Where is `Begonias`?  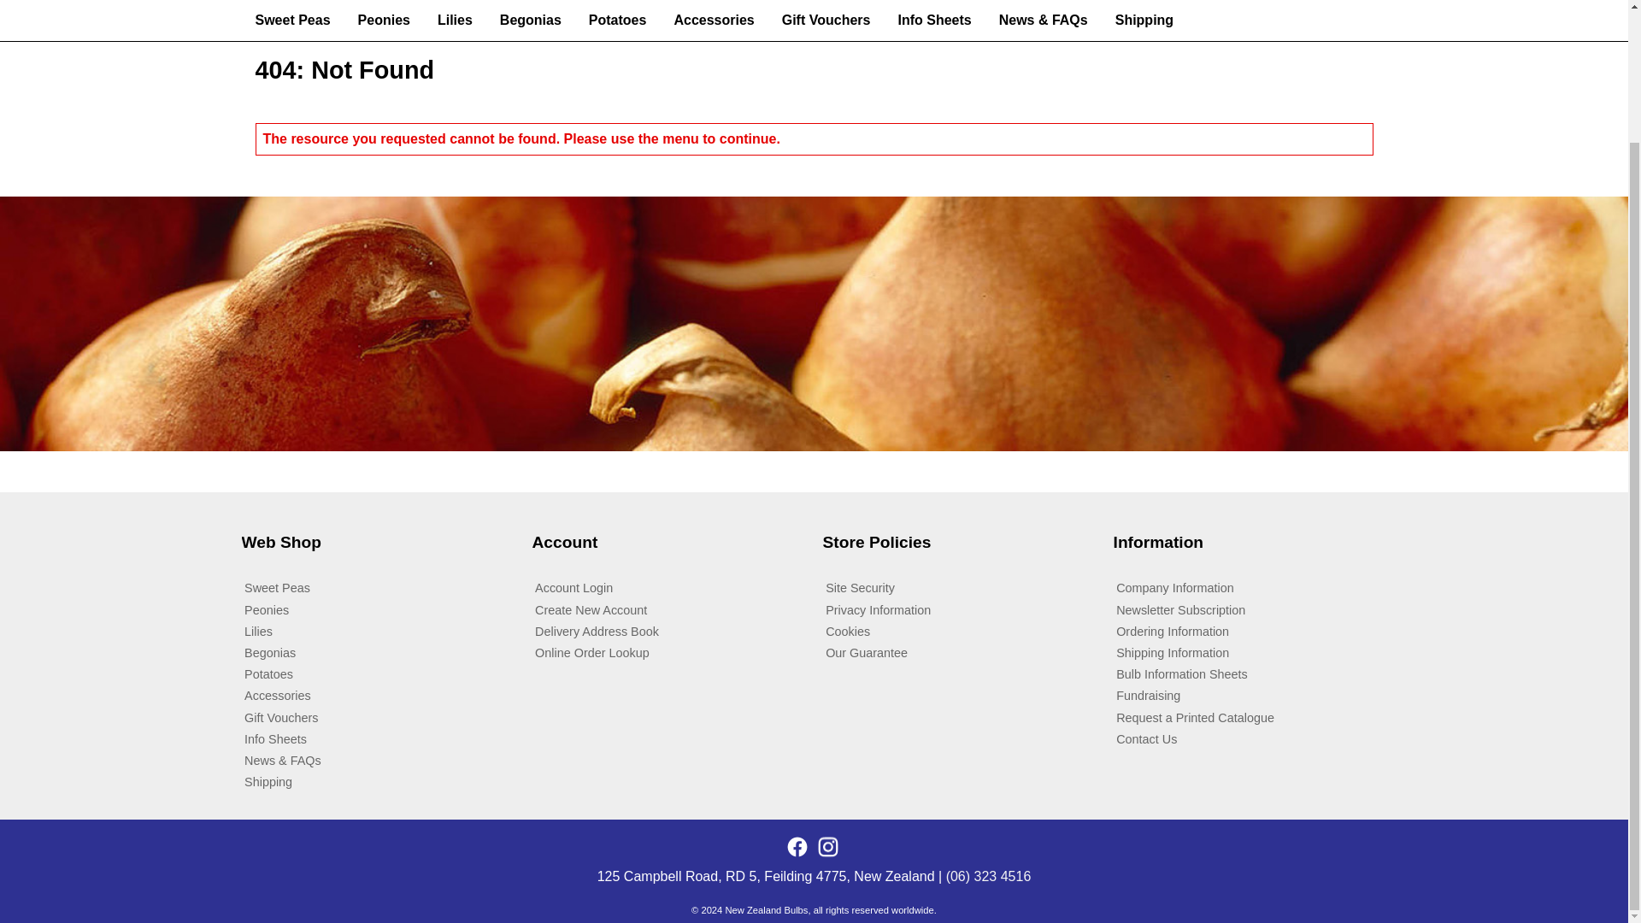
Begonias is located at coordinates (530, 21).